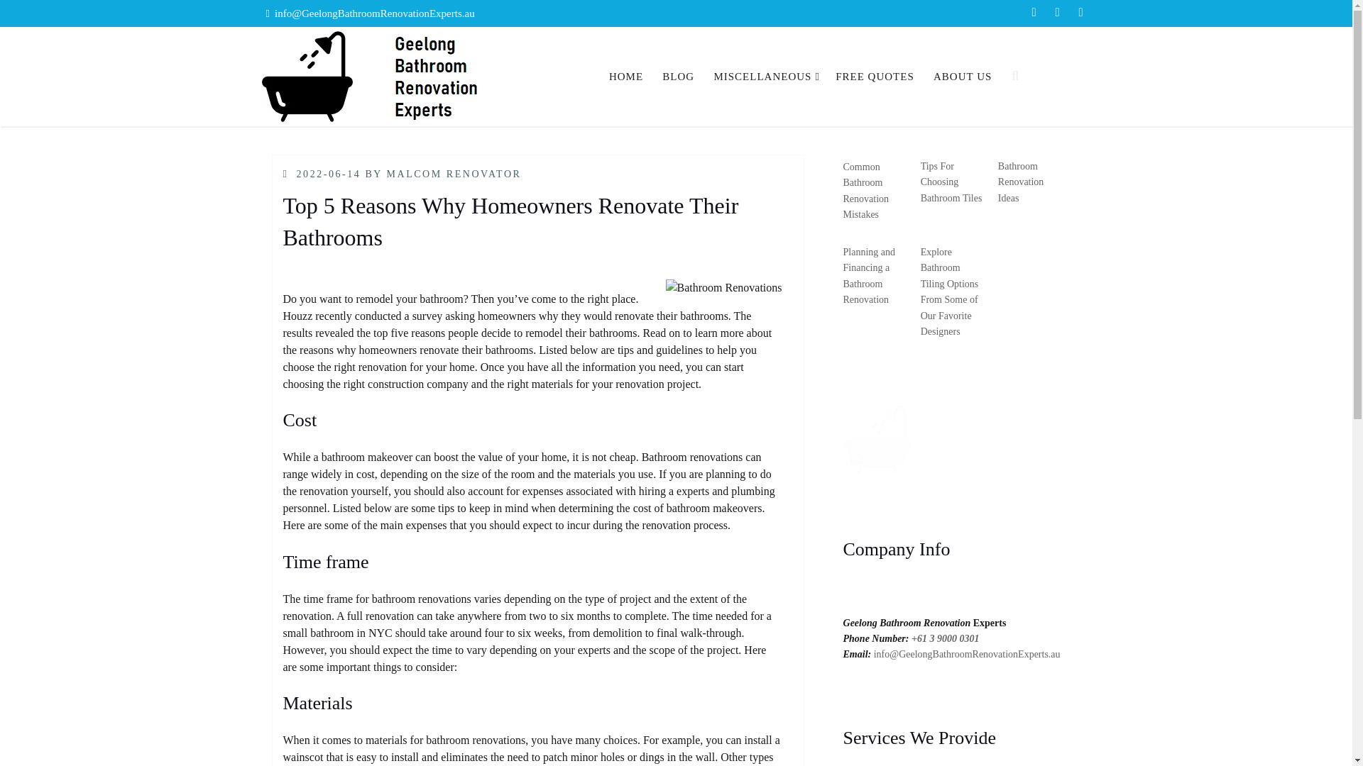 The image size is (1363, 766). I want to click on HOME, so click(626, 77).